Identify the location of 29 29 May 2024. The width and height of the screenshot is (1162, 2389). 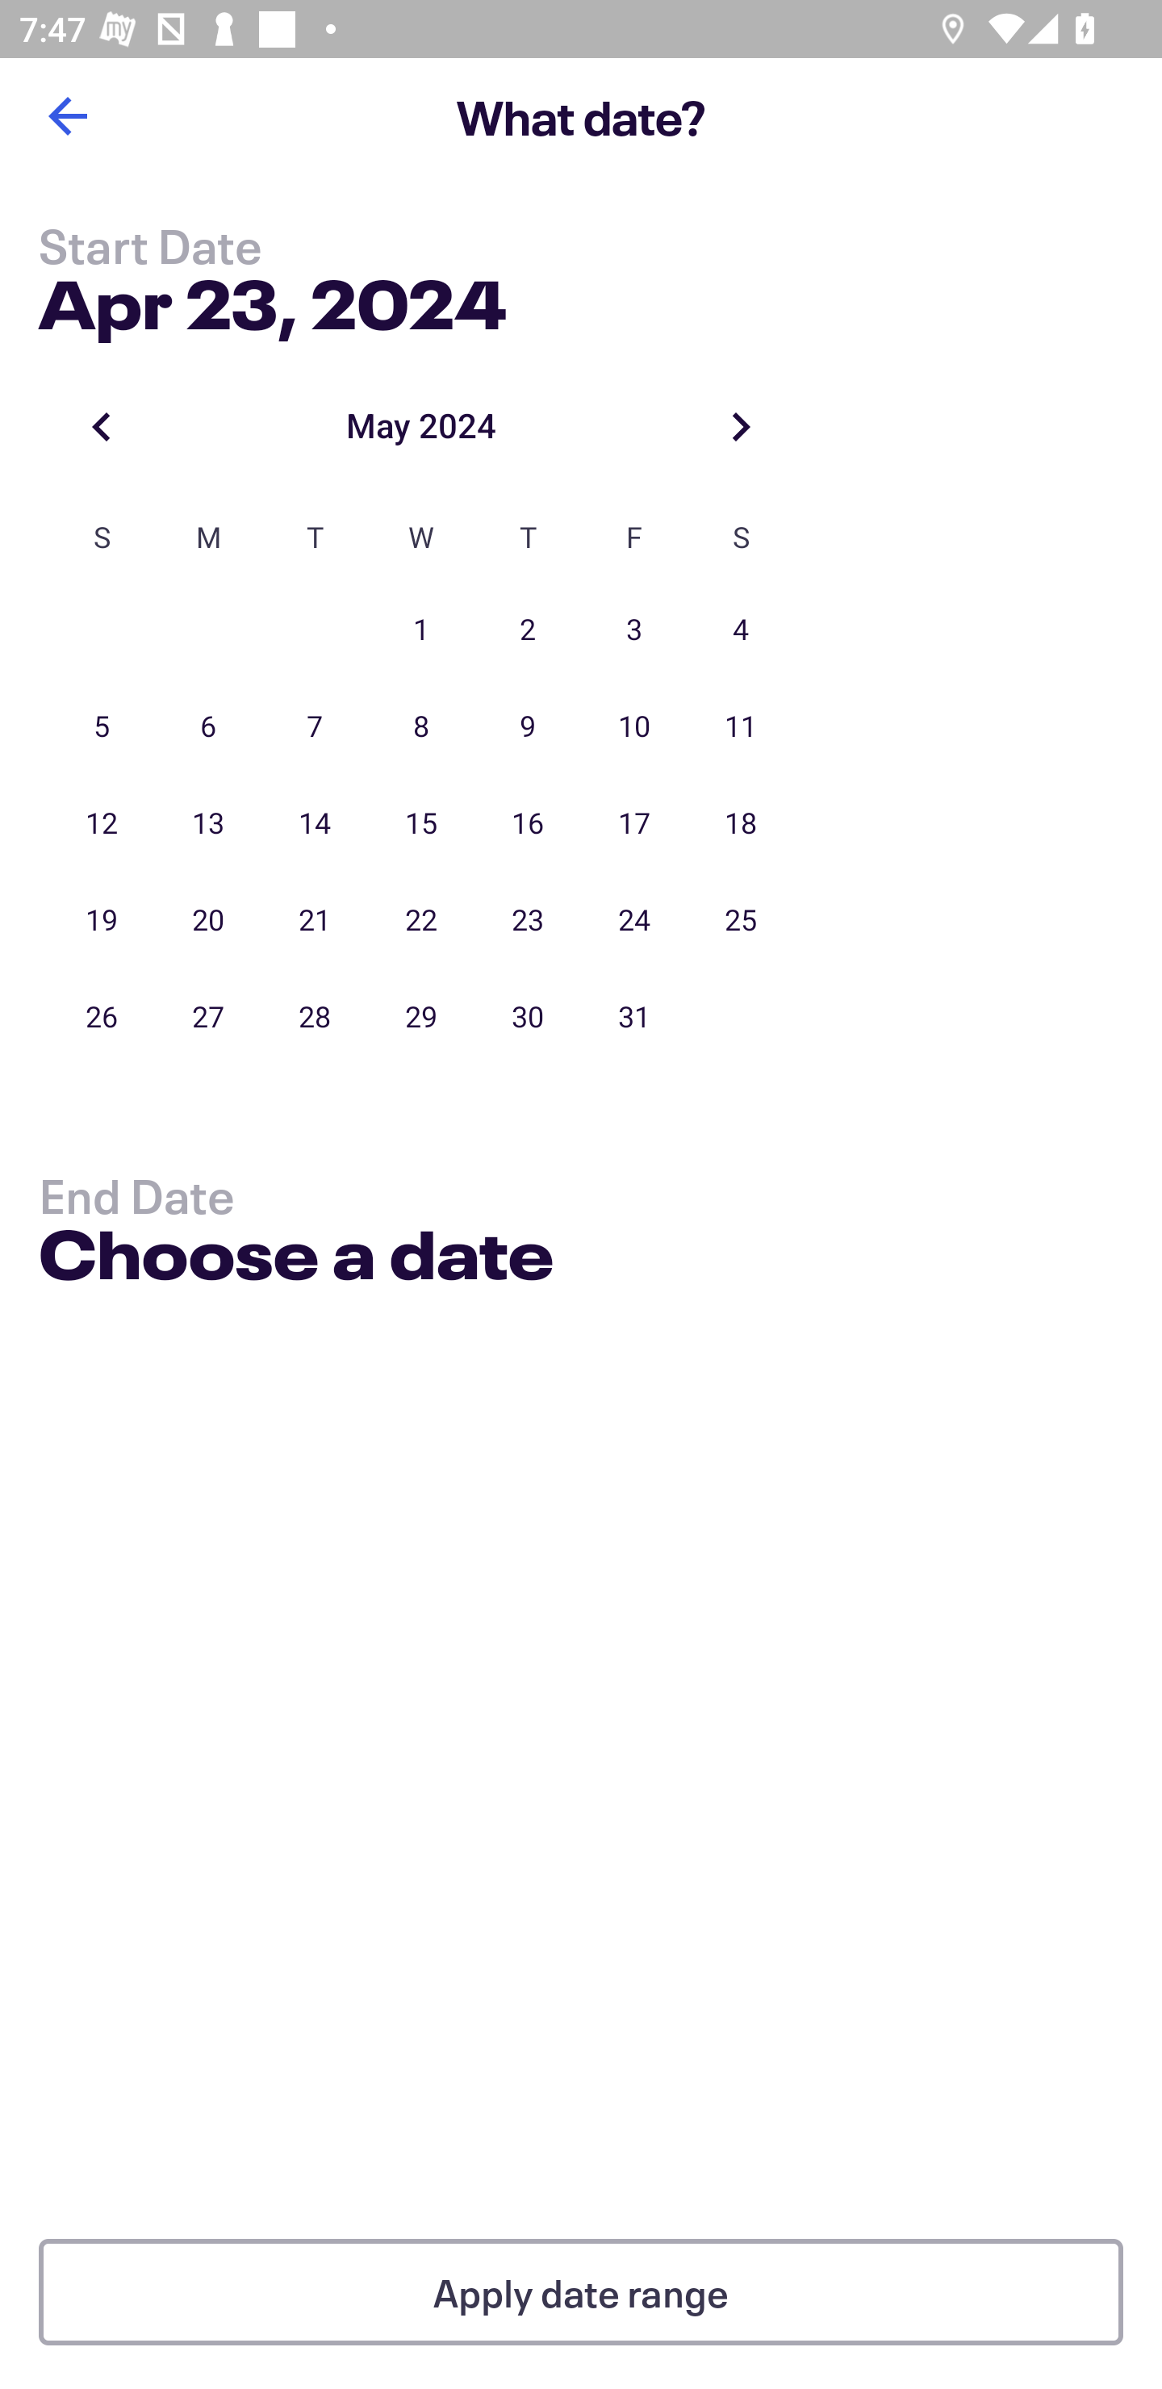
(421, 1017).